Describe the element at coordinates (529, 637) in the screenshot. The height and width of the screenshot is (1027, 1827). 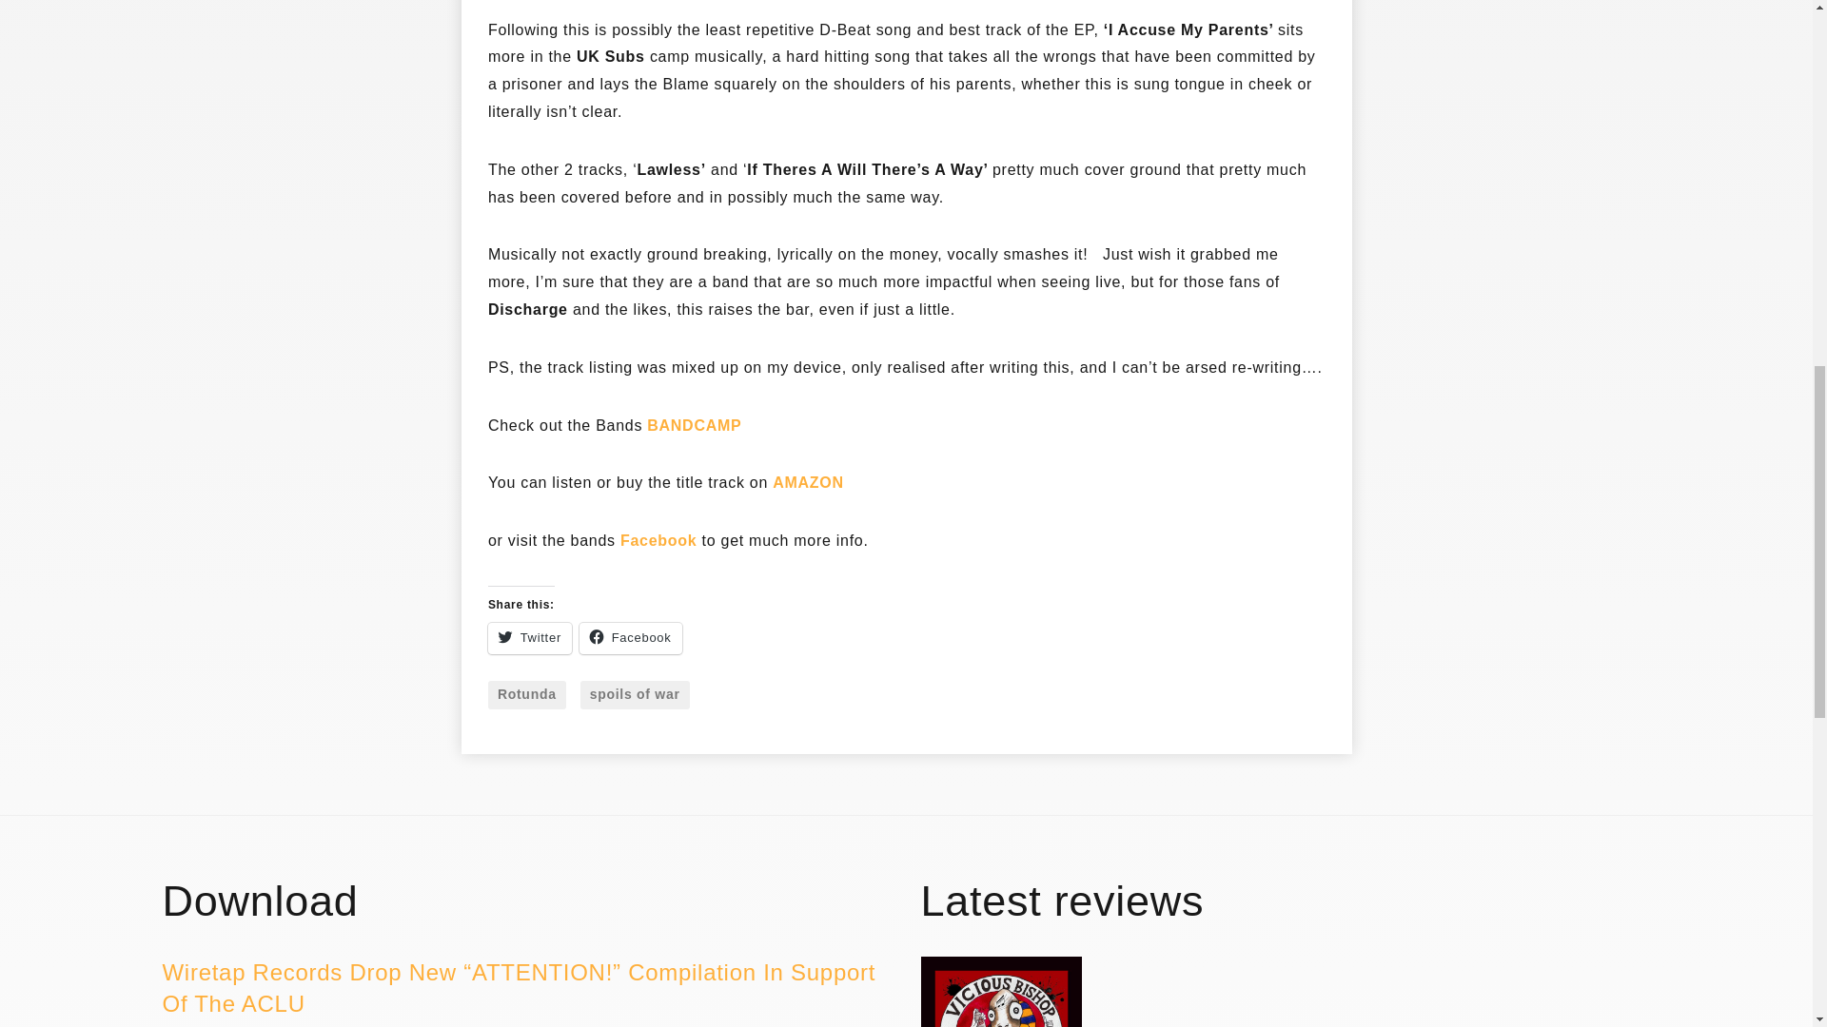
I see `Twitter` at that location.